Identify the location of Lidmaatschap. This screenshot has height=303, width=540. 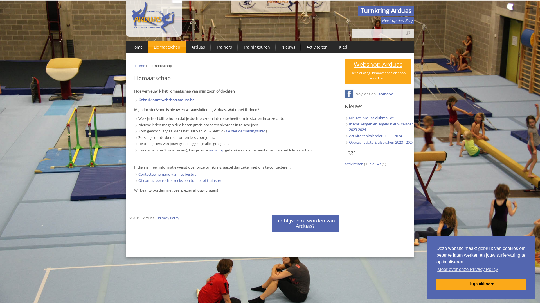
(167, 47).